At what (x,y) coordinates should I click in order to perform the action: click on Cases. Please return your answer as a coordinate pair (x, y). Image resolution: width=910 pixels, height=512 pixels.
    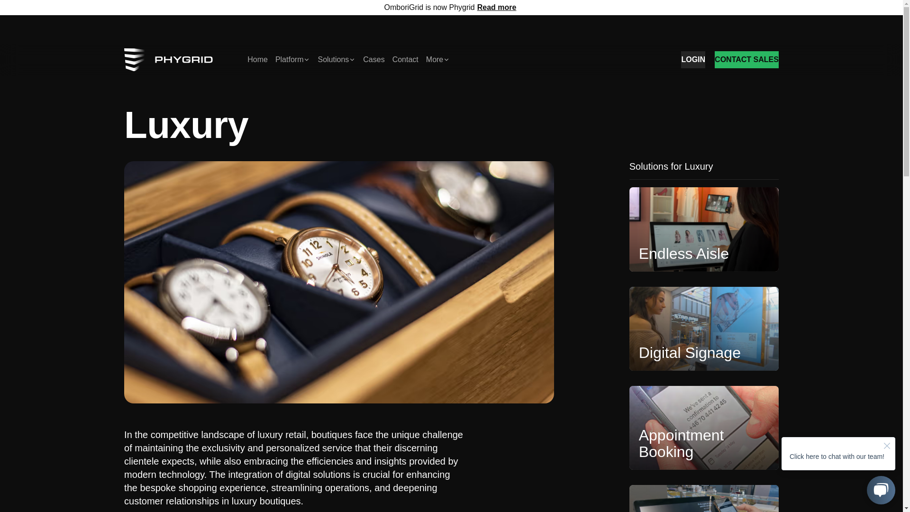
    Looking at the image, I should click on (373, 60).